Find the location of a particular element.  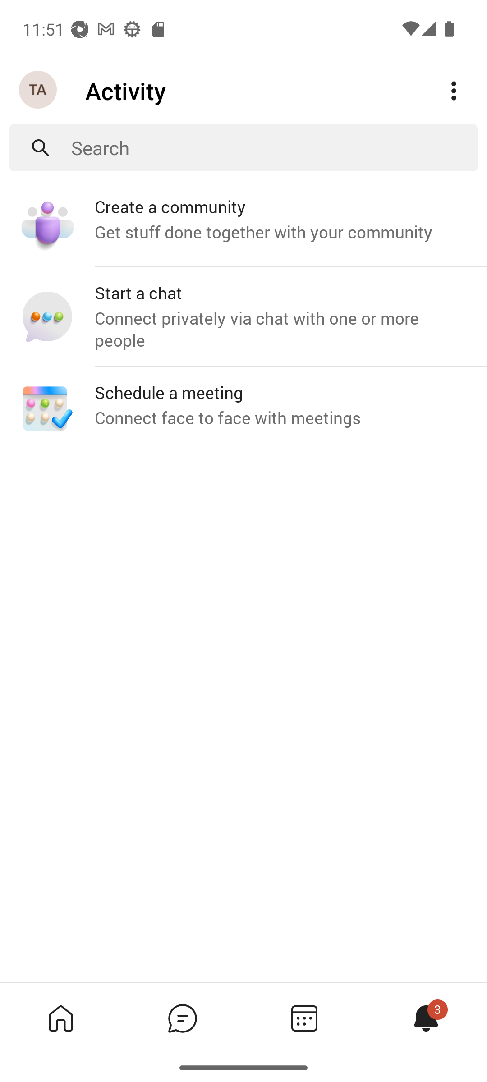

Home tab,1 of 4, not selected is located at coordinates (60, 1018).